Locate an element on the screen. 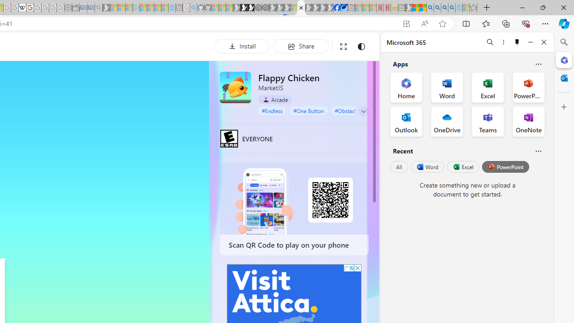  Restore is located at coordinates (543, 7).